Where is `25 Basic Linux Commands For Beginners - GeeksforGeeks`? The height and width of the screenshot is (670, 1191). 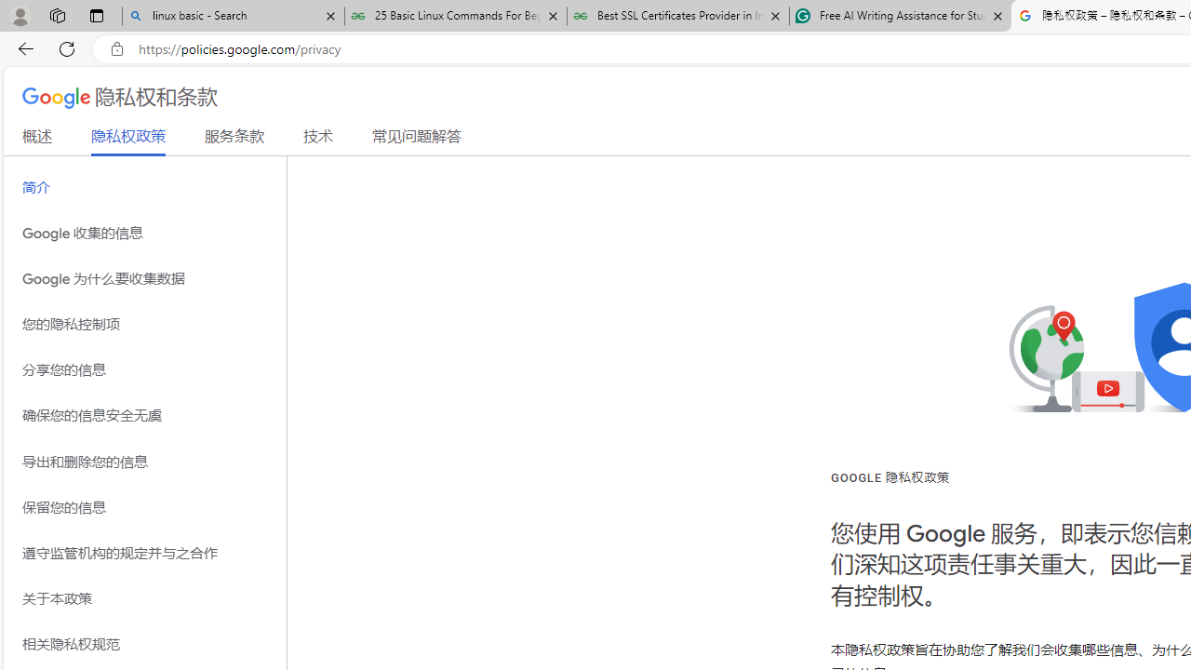
25 Basic Linux Commands For Beginners - GeeksforGeeks is located at coordinates (456, 17).